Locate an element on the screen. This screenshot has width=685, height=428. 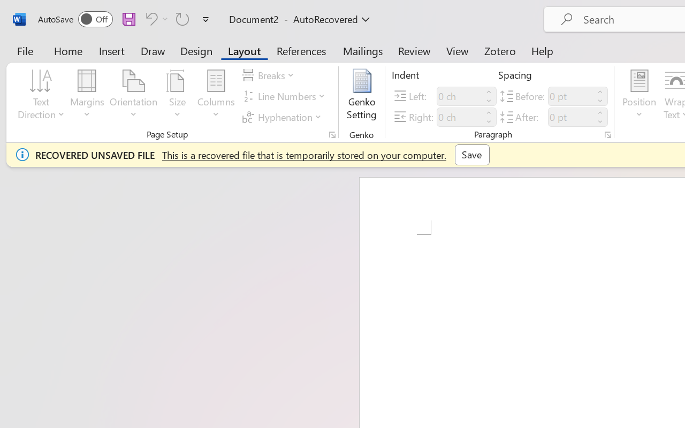
Paragraph... is located at coordinates (608, 135).